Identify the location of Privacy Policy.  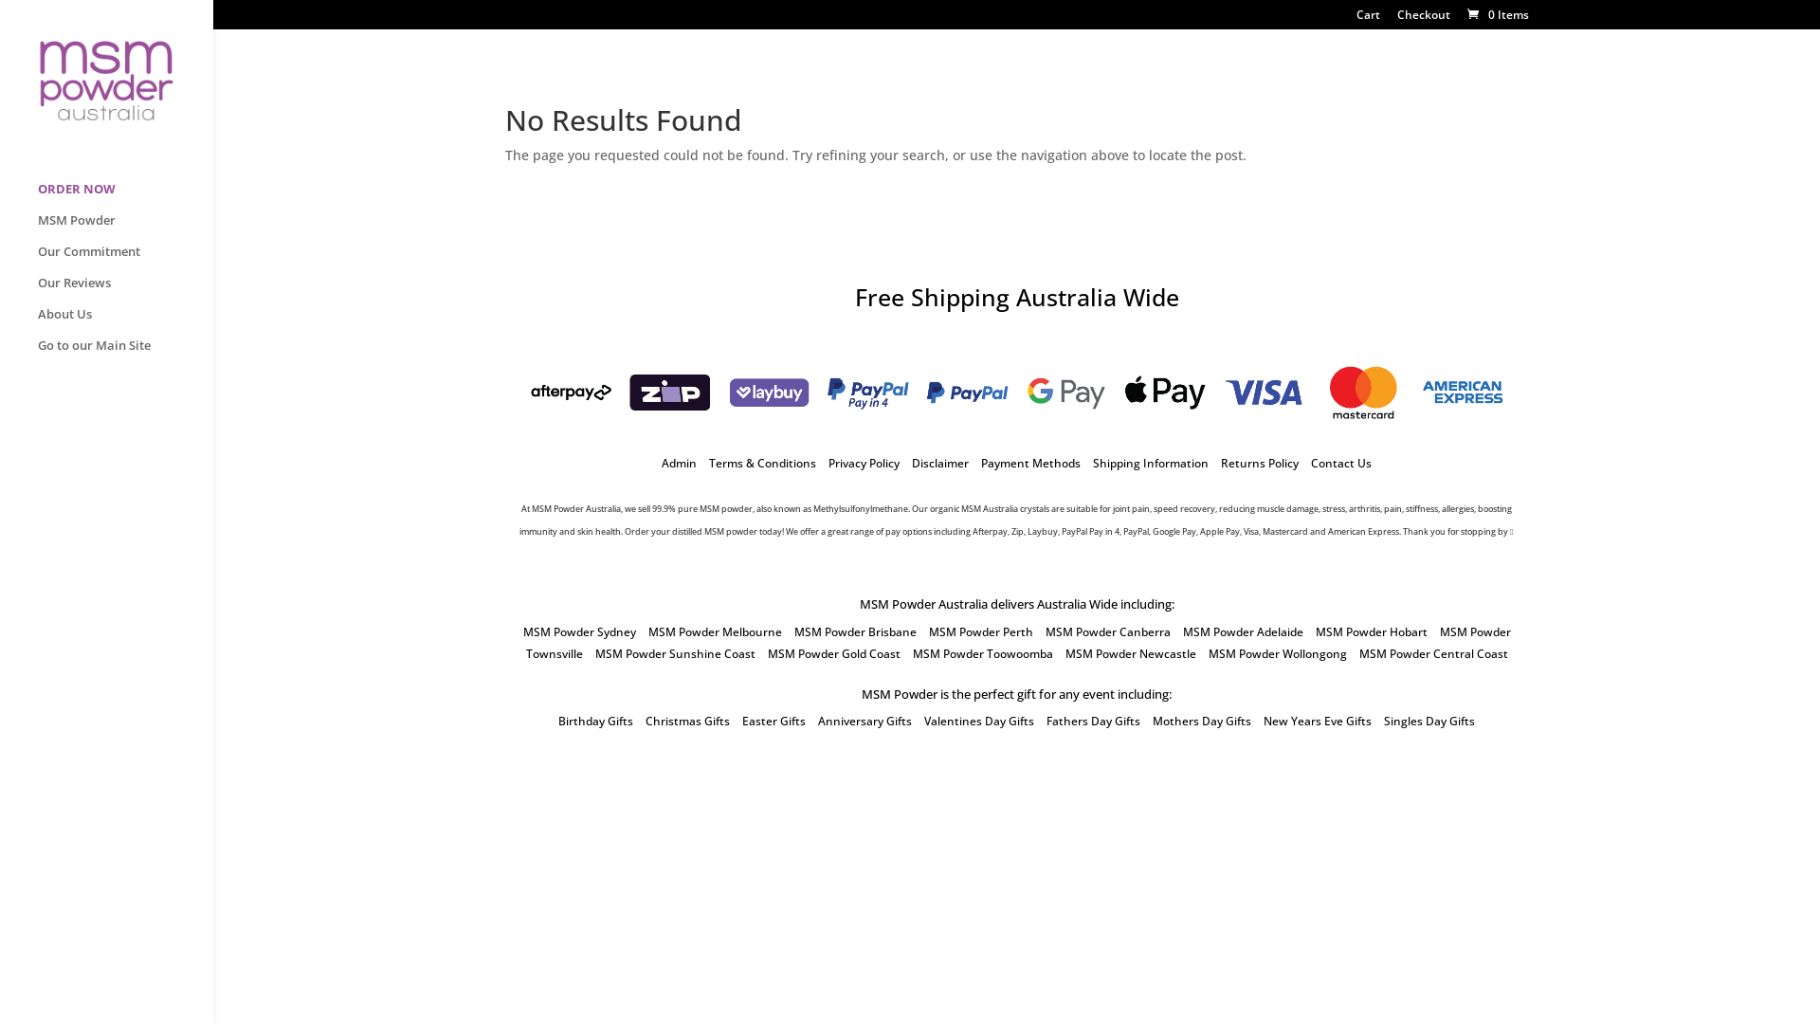
(864, 463).